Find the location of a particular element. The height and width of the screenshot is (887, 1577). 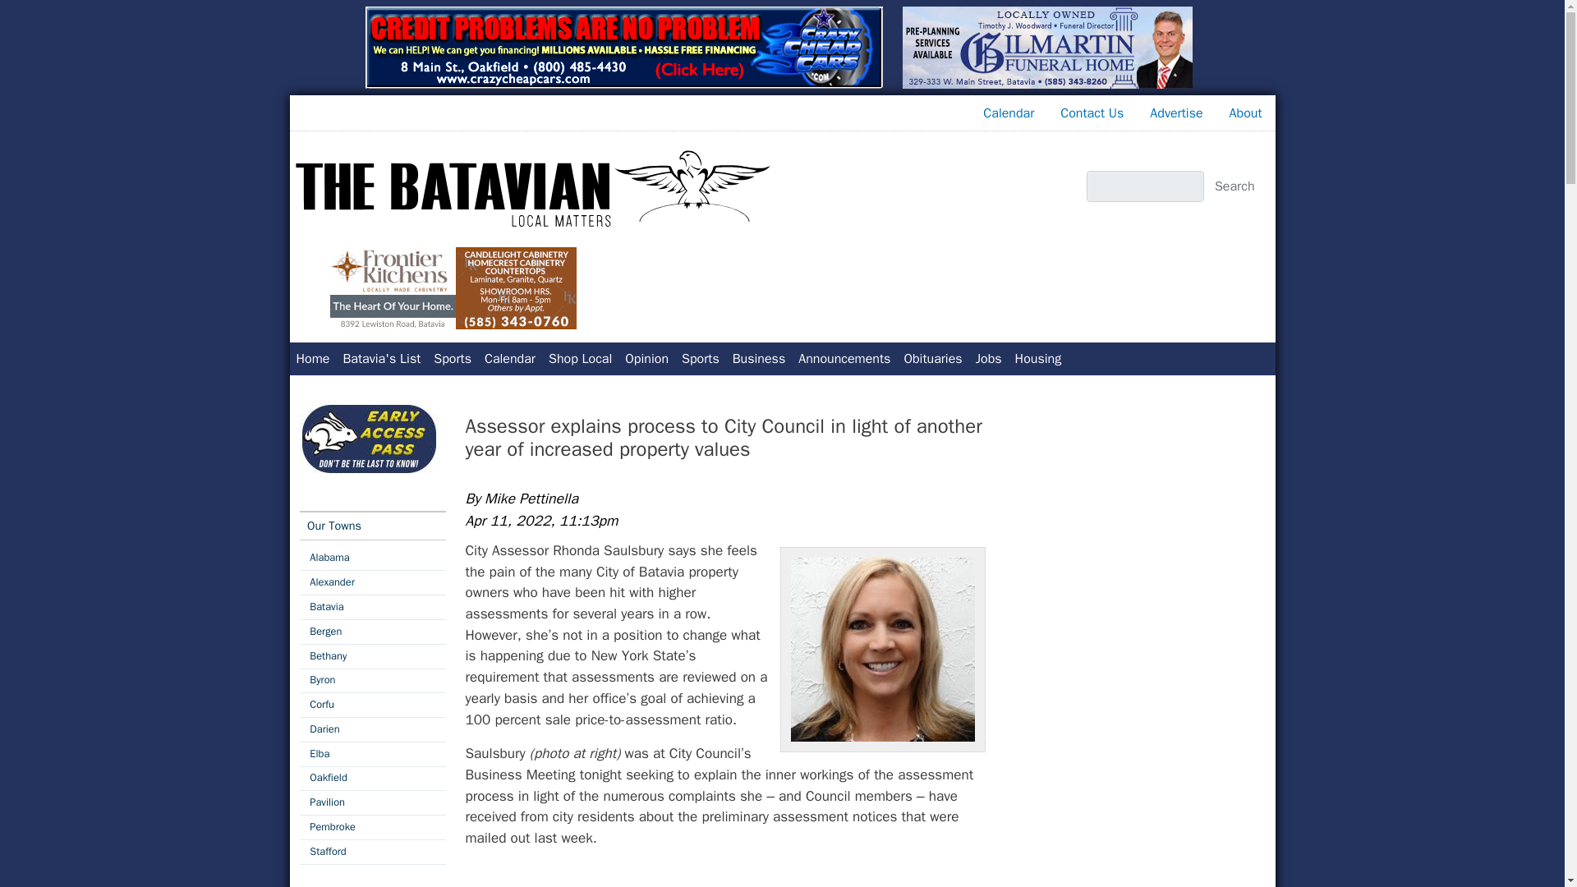

Jobs is located at coordinates (989, 358).